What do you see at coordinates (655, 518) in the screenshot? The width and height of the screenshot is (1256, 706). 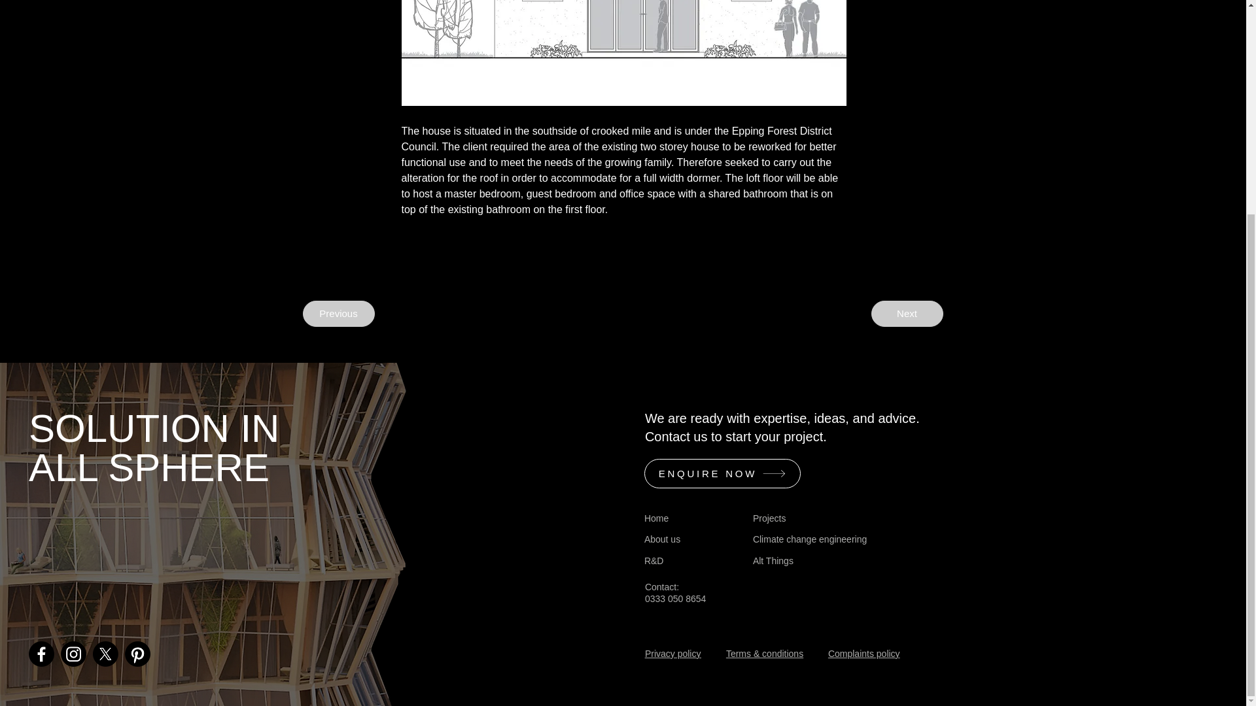 I see `ENQUIRE NOW` at bounding box center [655, 518].